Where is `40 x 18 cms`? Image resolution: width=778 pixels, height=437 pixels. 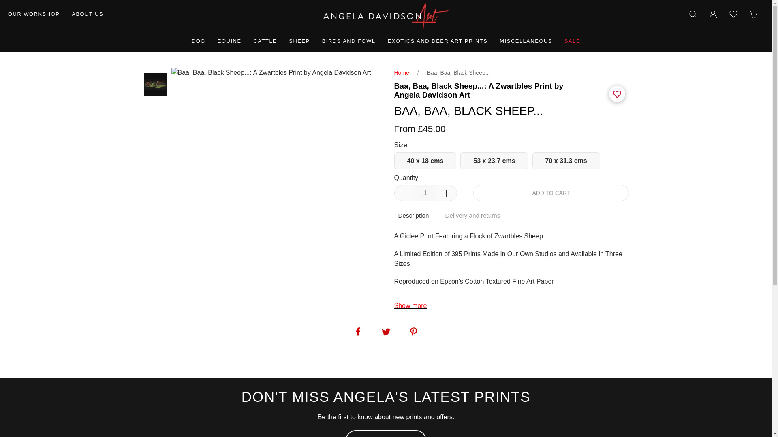
40 x 18 cms is located at coordinates (425, 160).